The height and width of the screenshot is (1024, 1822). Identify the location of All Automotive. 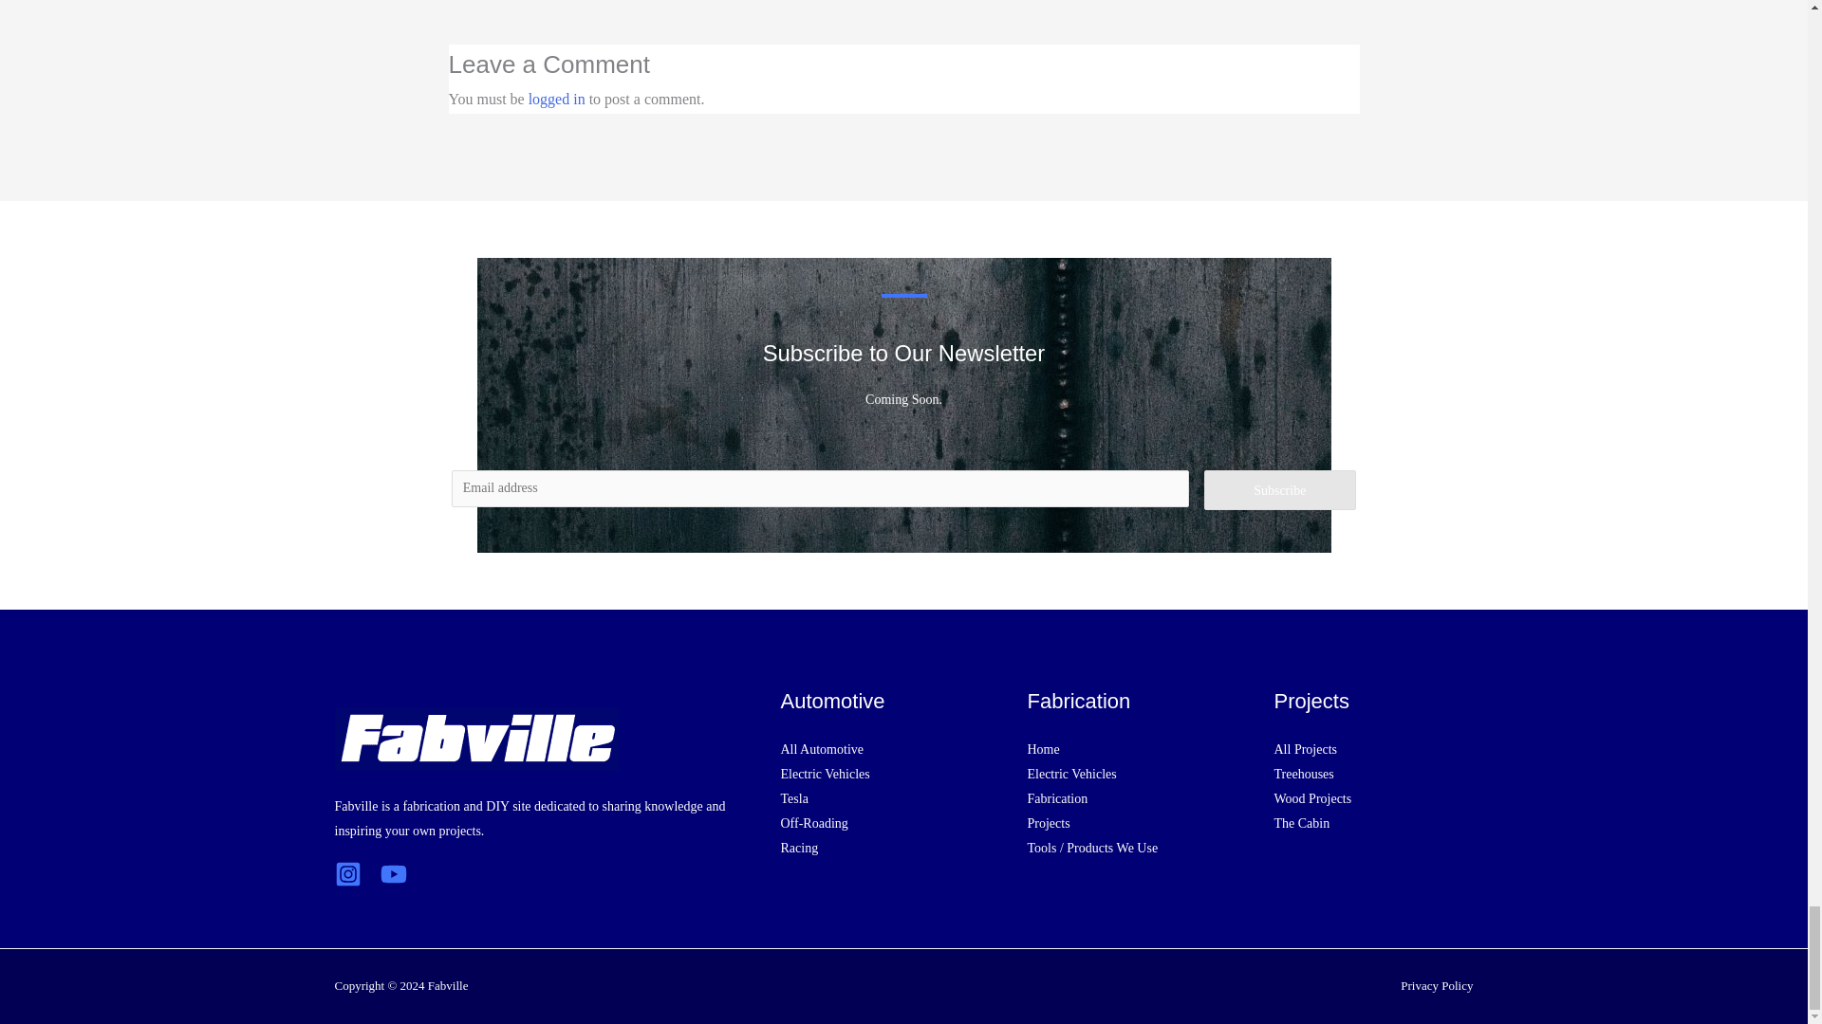
(822, 749).